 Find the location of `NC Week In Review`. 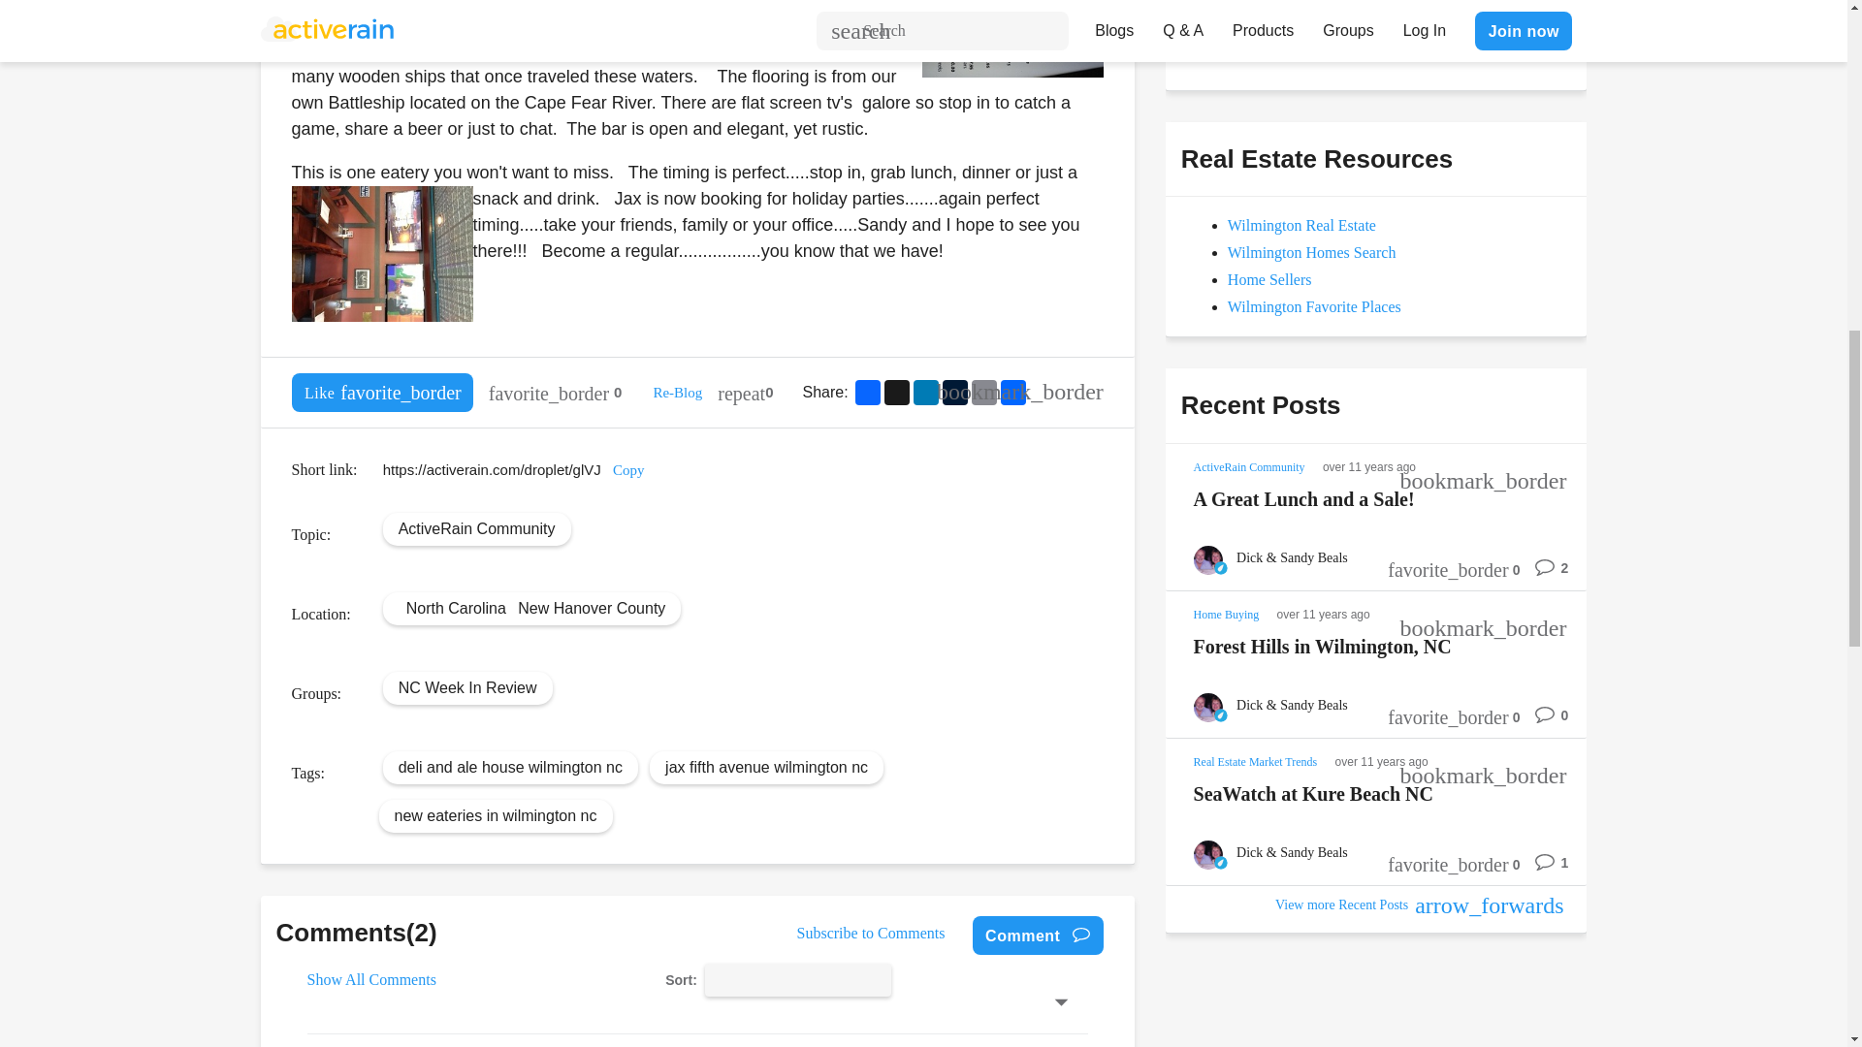

NC Week In Review is located at coordinates (467, 686).